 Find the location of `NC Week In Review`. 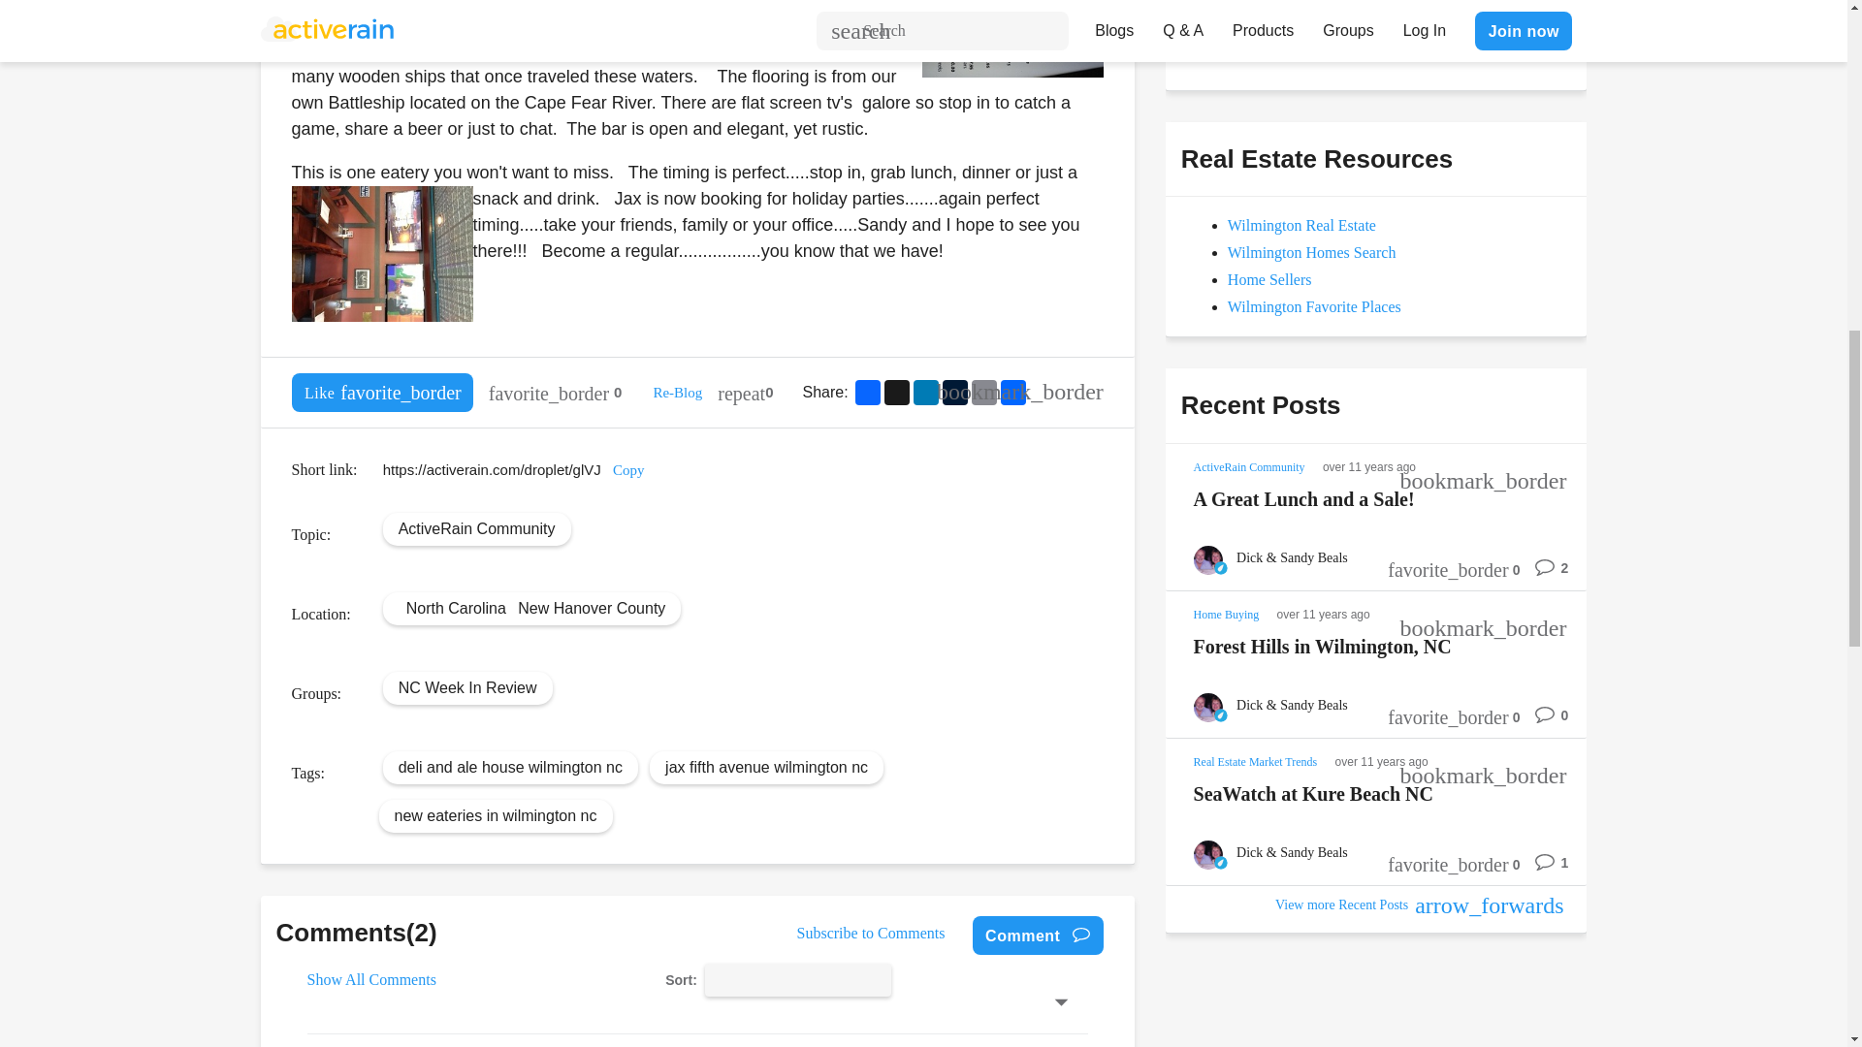

NC Week In Review is located at coordinates (467, 686).